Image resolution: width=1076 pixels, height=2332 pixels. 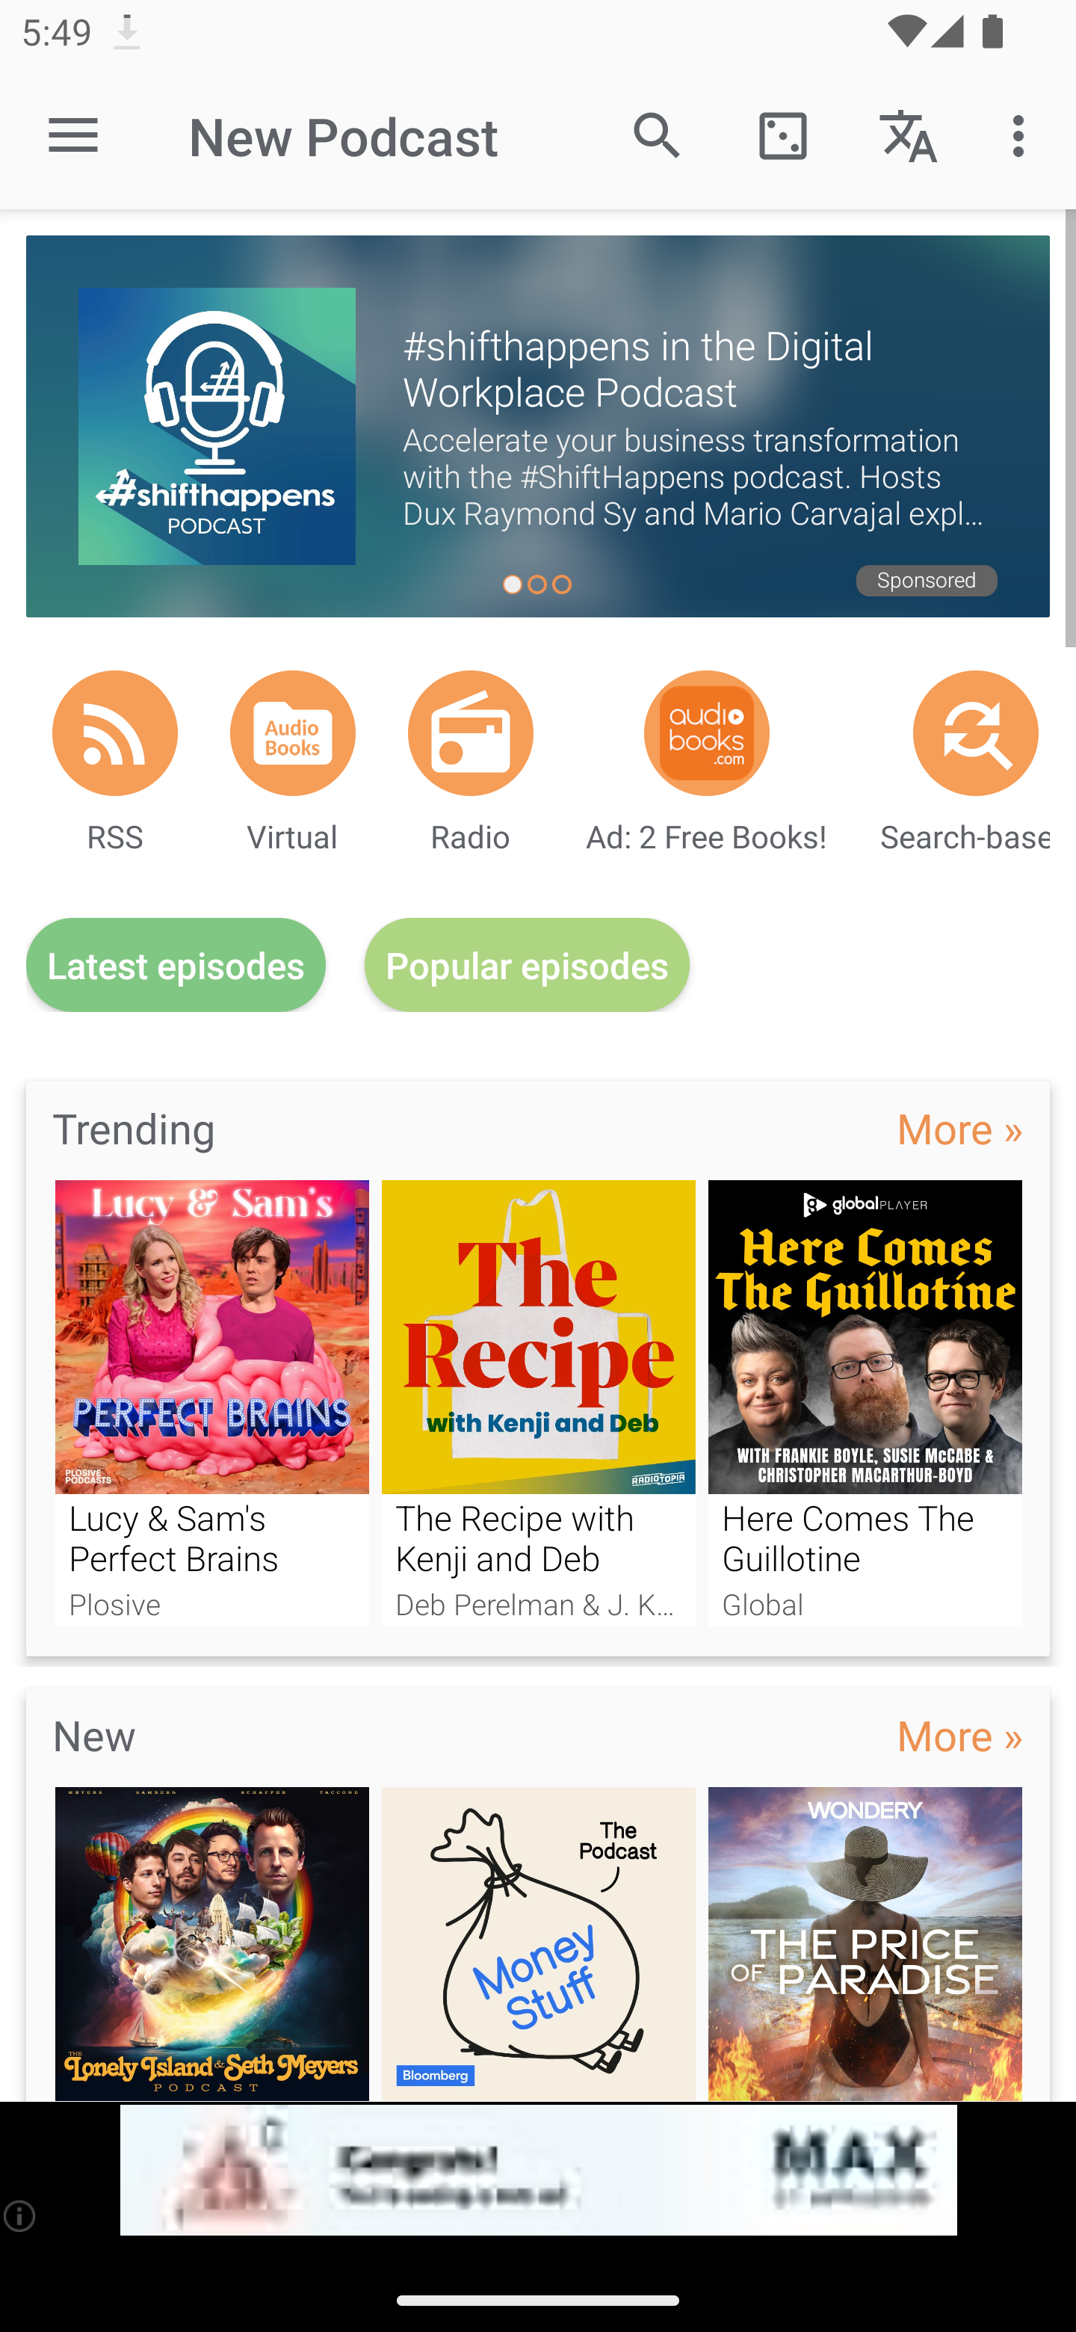 I want to click on More », so click(x=959, y=1734).